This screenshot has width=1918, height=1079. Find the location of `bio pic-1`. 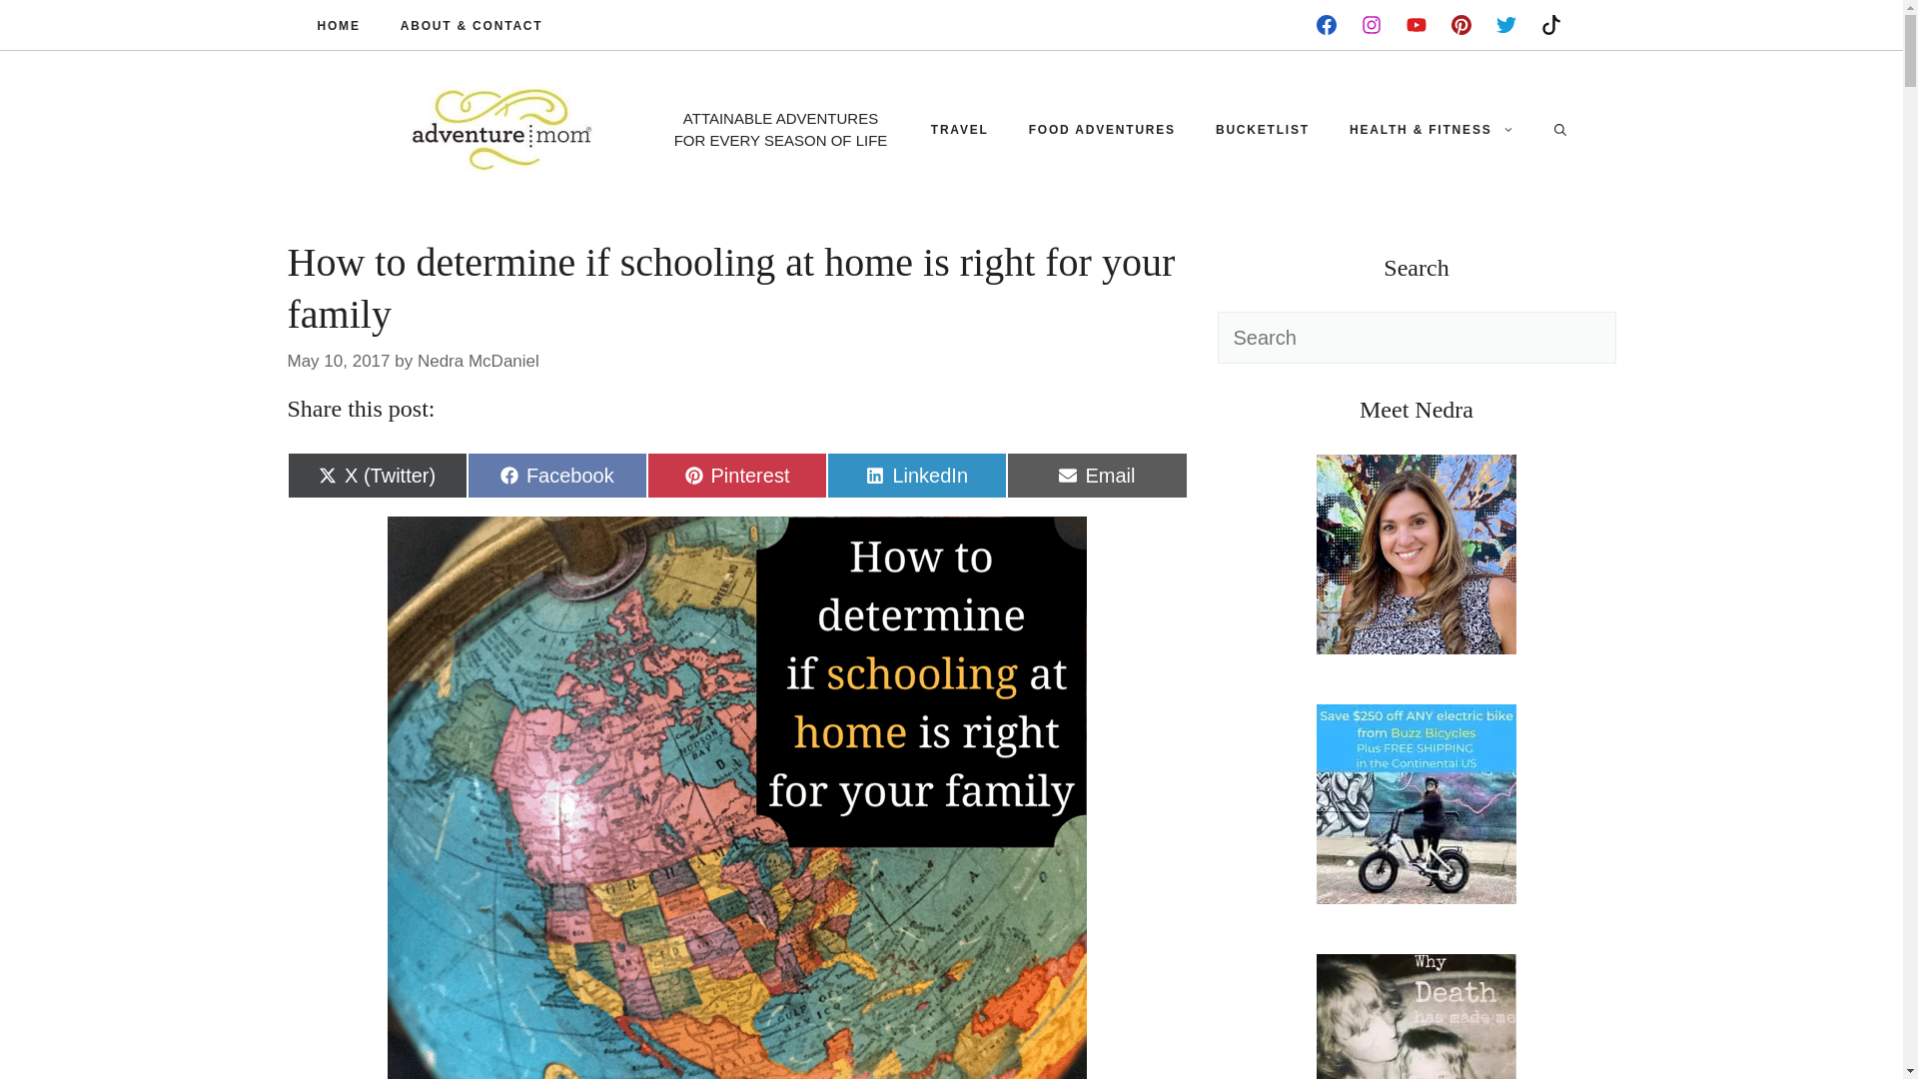

bio pic-1 is located at coordinates (959, 130).